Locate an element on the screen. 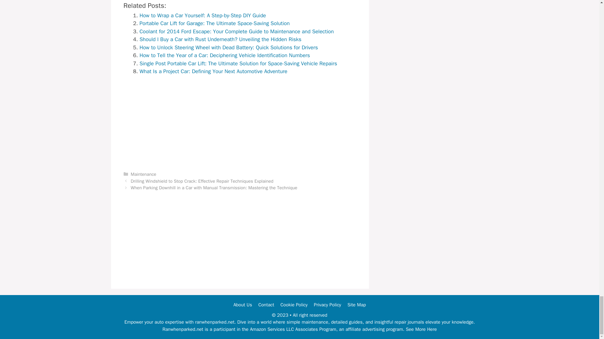  How to Wrap a Car Yourself: A Step-by-Step DIY Guide is located at coordinates (203, 15).